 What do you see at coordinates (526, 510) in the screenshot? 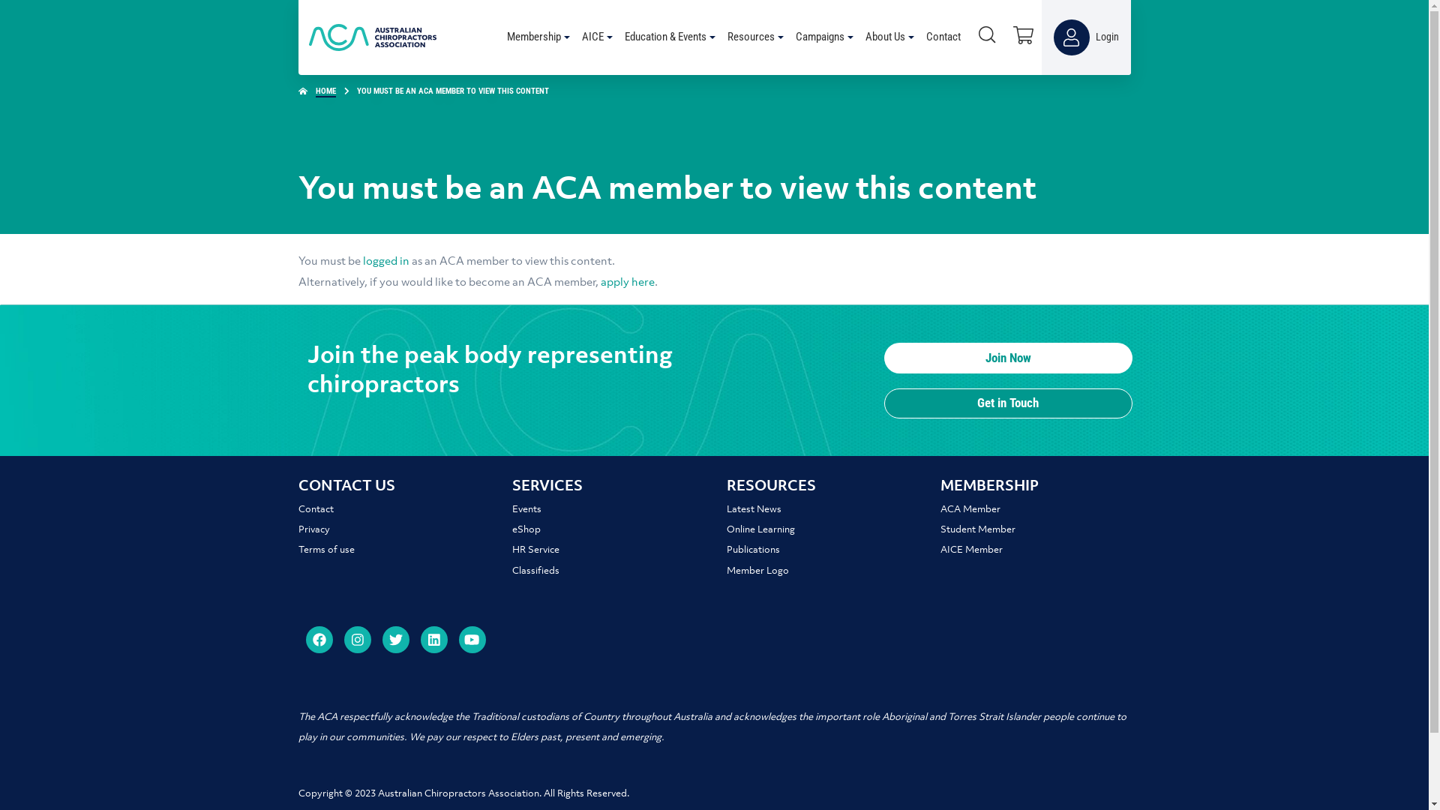
I see `Events` at bounding box center [526, 510].